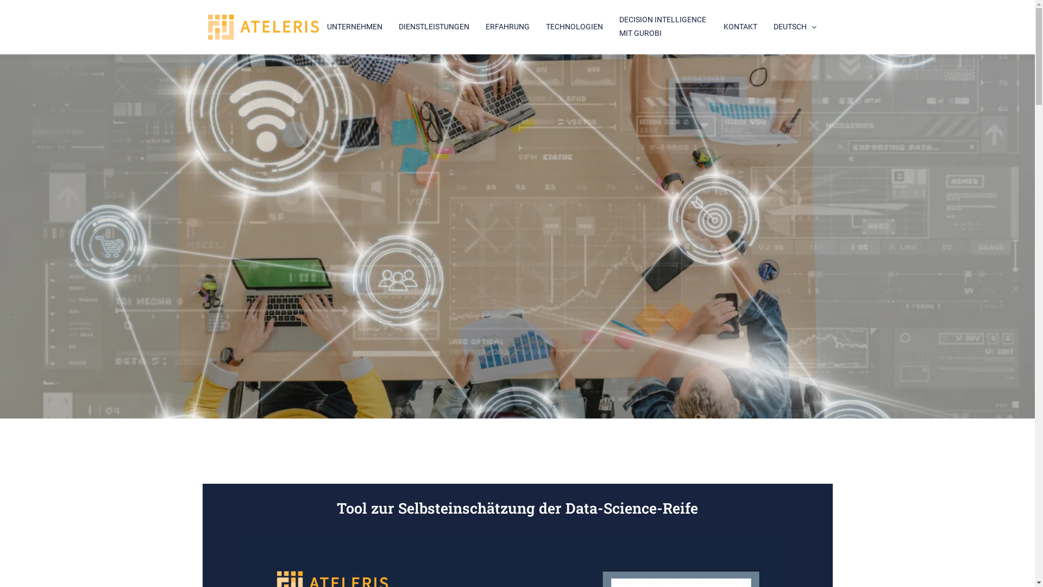 The image size is (1043, 587). Describe the element at coordinates (355, 27) in the screenshot. I see `UNTERNEHMEN` at that location.